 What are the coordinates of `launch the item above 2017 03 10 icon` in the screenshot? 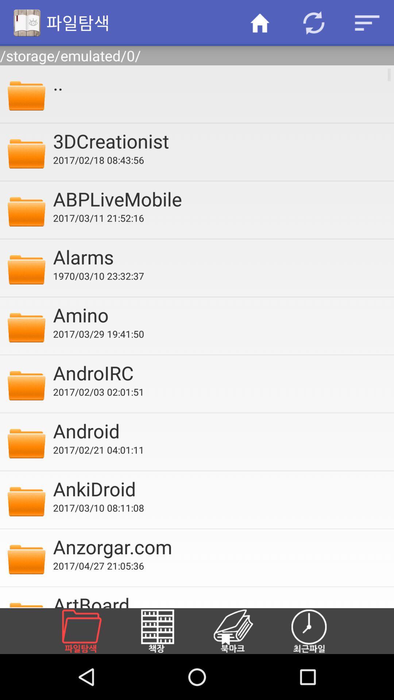 It's located at (219, 489).